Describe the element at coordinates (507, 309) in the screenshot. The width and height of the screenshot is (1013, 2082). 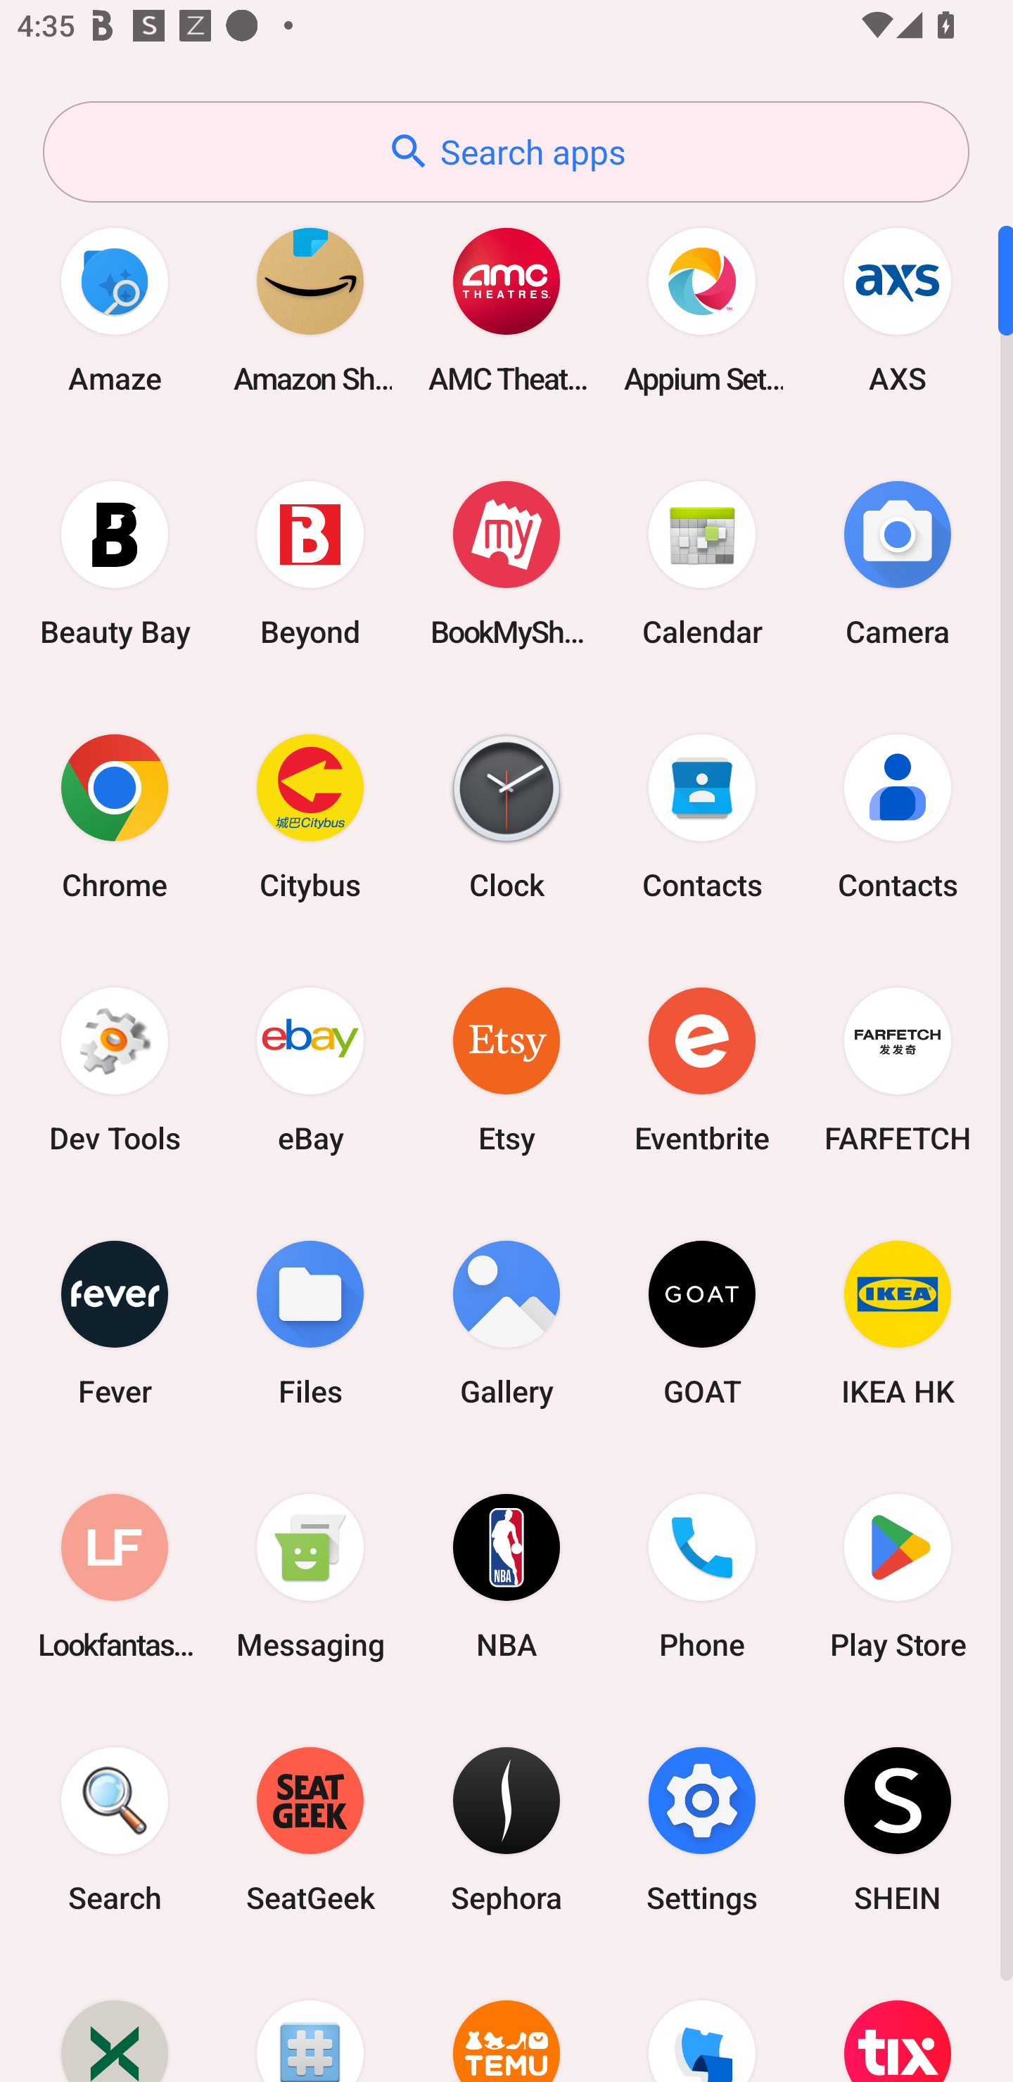
I see `AMC Theatres` at that location.